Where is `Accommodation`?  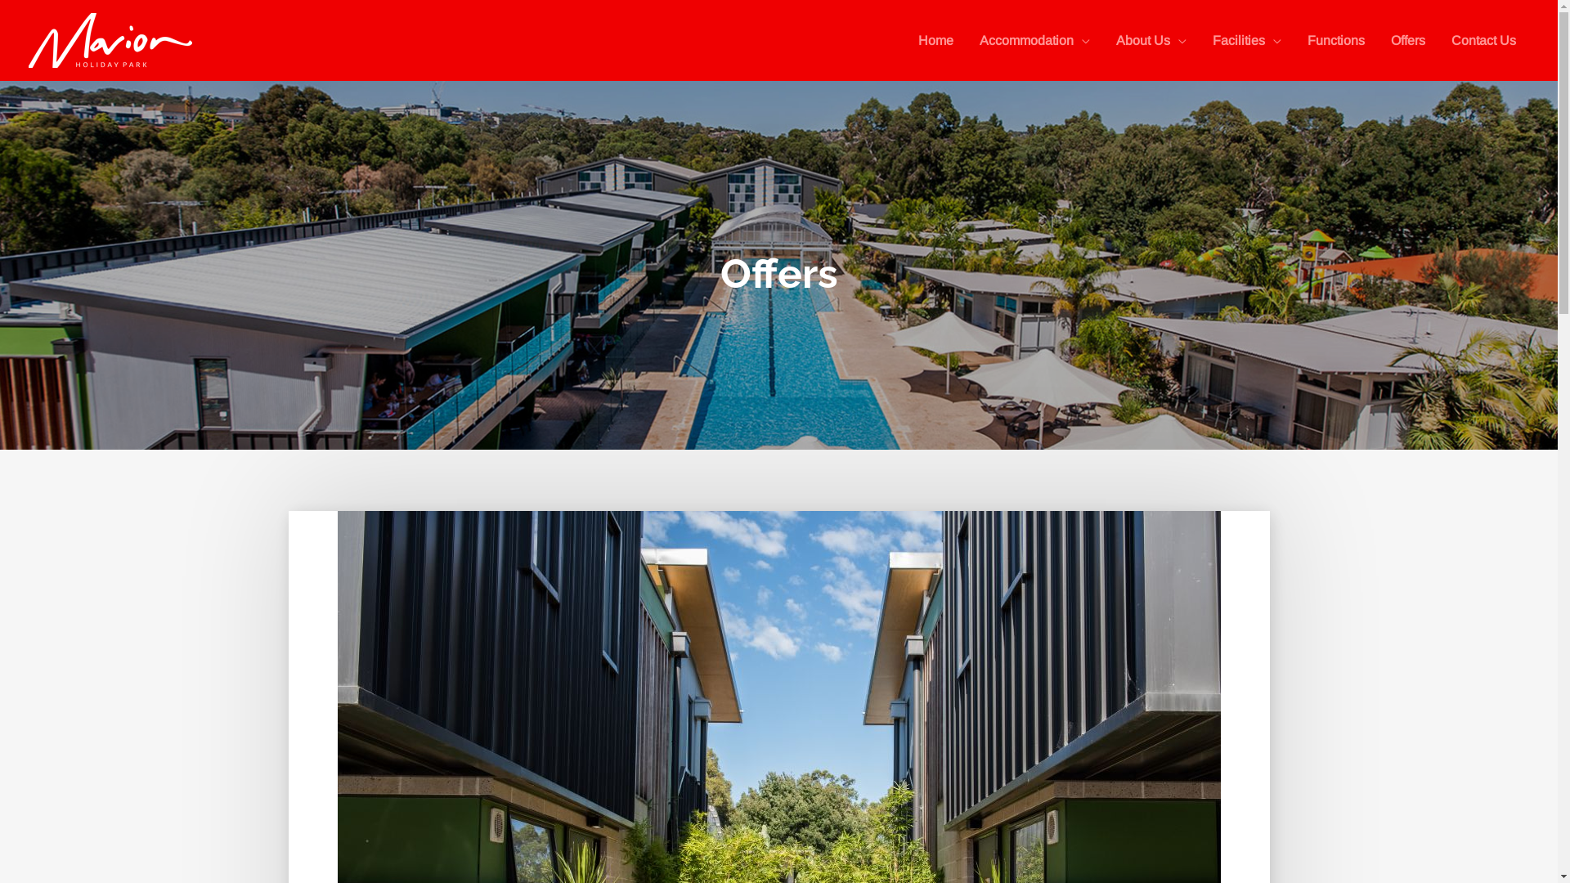
Accommodation is located at coordinates (1035, 40).